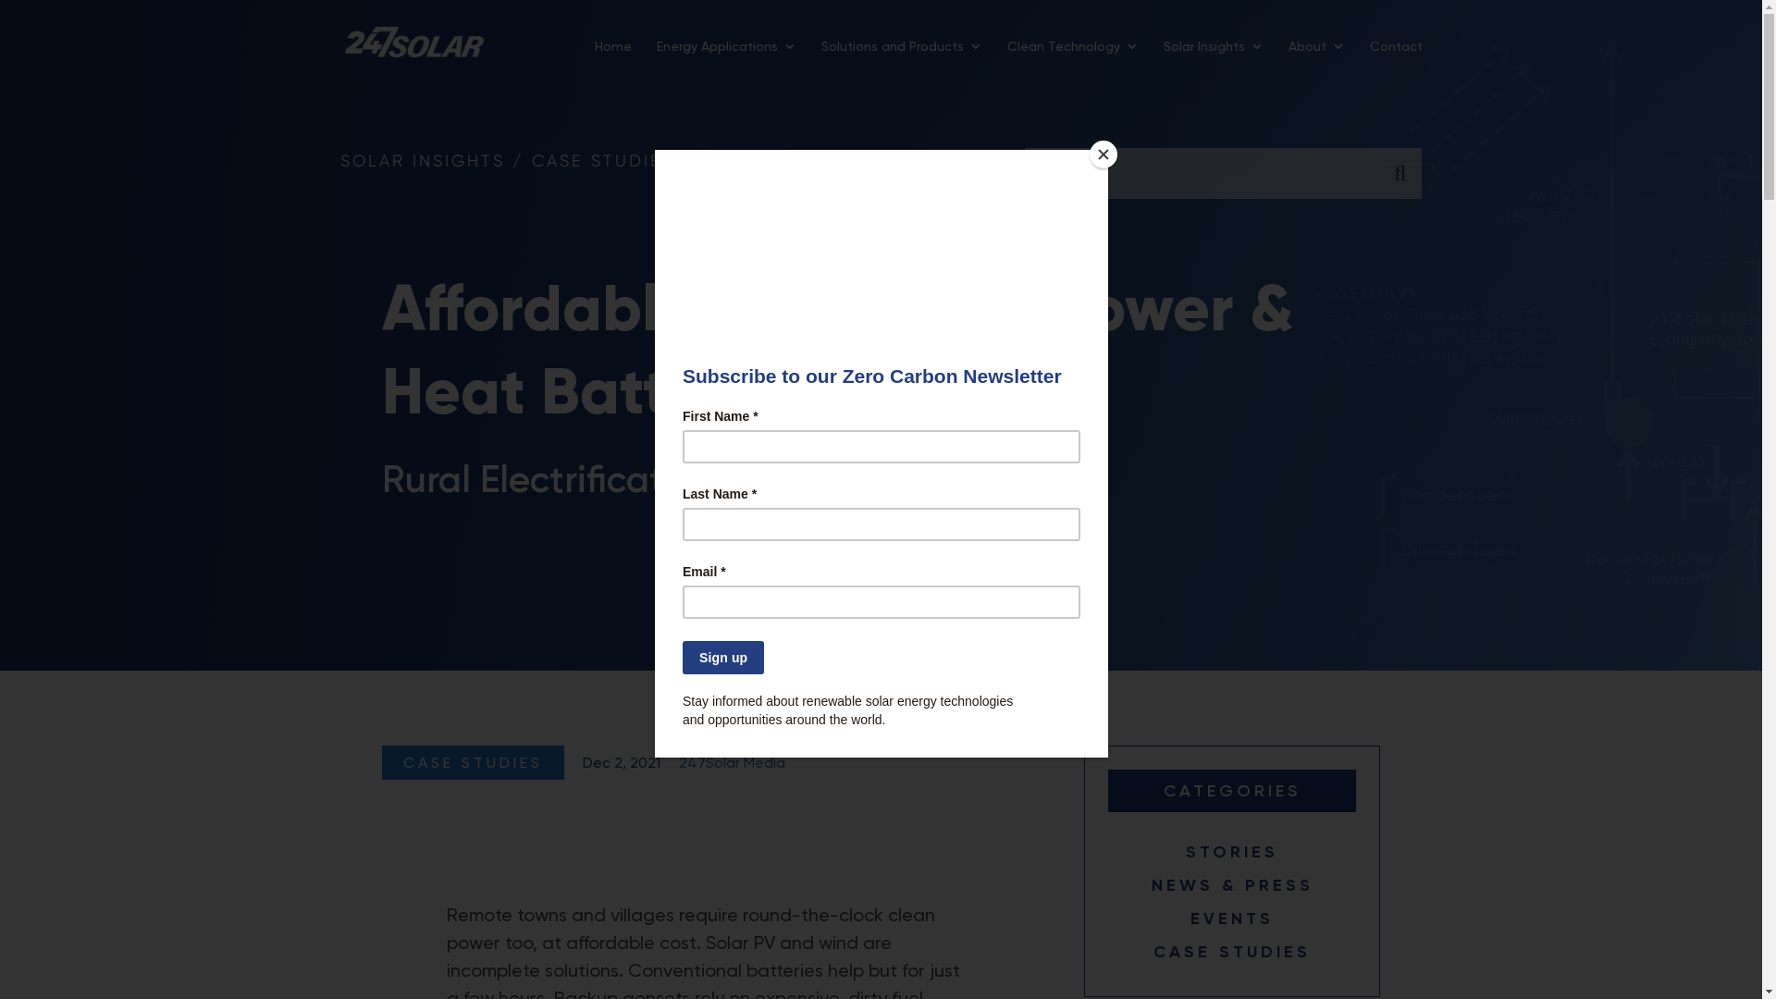  I want to click on NEWS & PRESS, so click(1232, 885).